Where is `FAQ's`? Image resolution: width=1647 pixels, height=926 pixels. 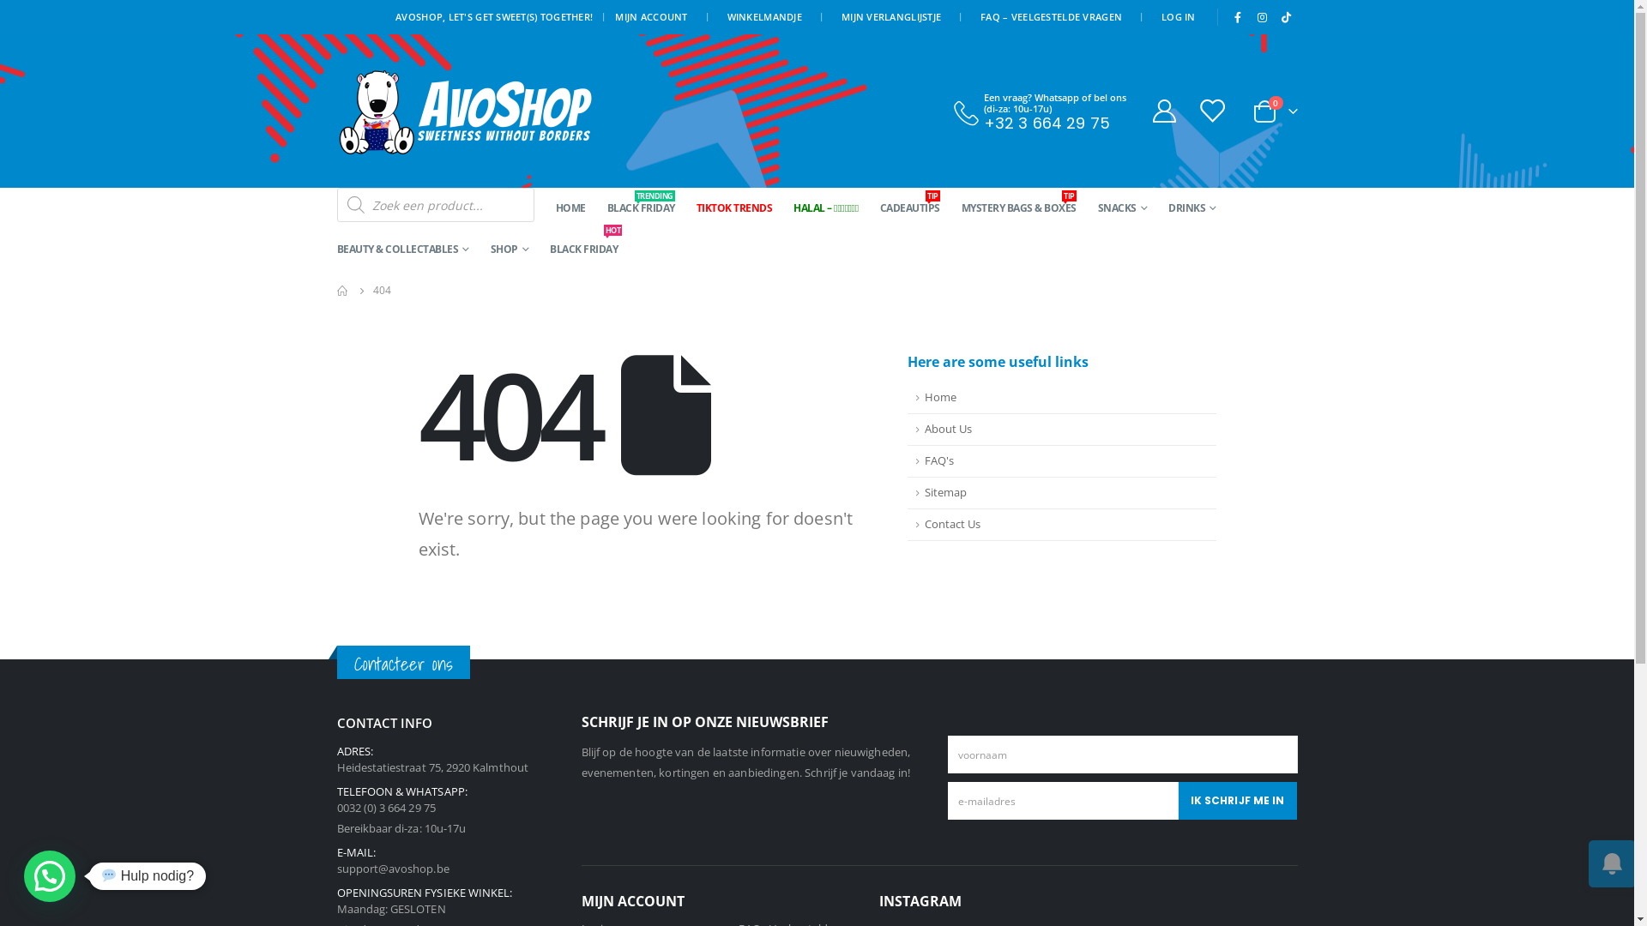 FAQ's is located at coordinates (1062, 461).